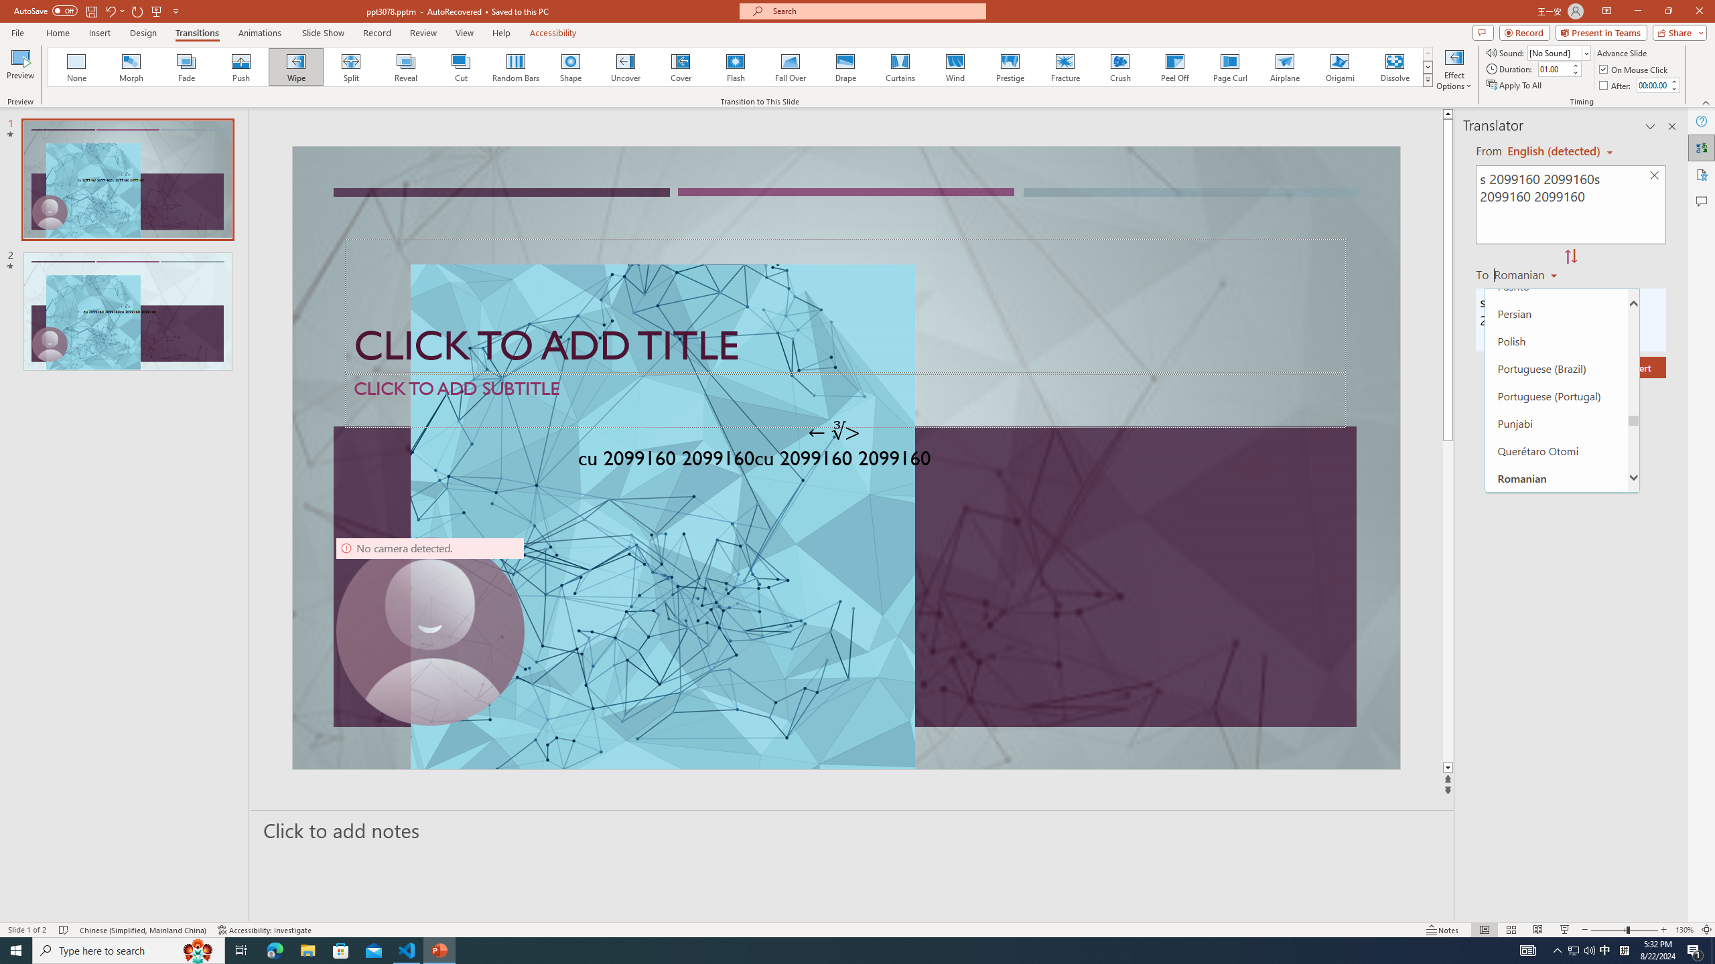 This screenshot has width=1715, height=964. What do you see at coordinates (143, 902) in the screenshot?
I see `No Problems` at bounding box center [143, 902].